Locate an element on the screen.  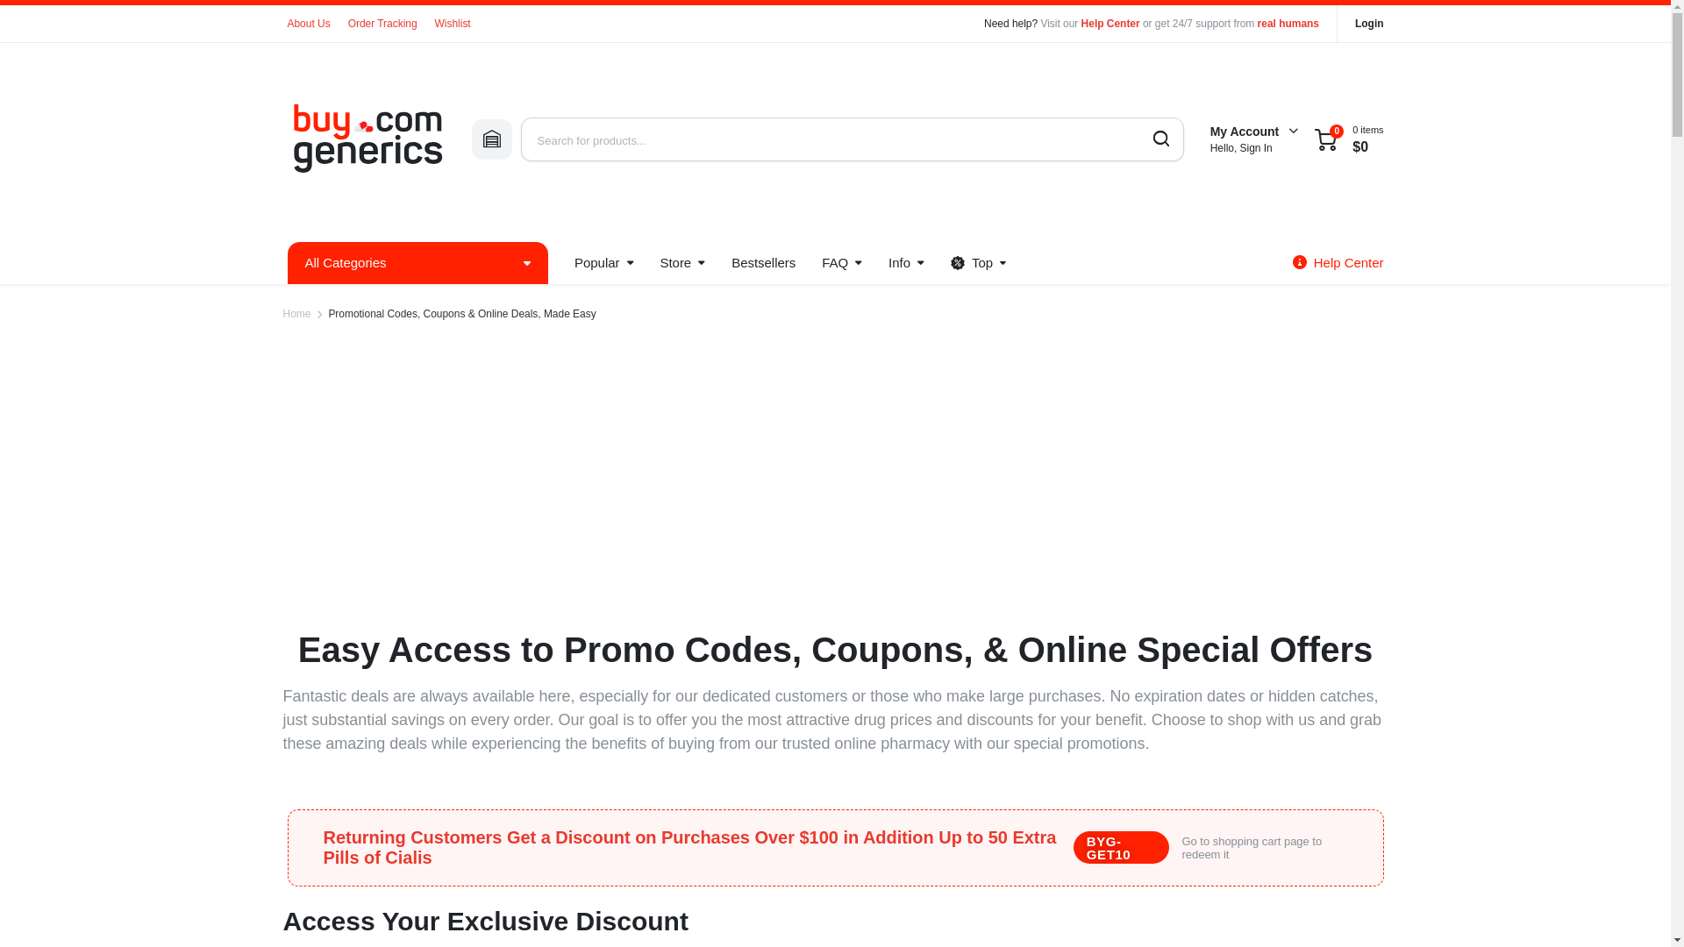
Popular is located at coordinates (603, 263).